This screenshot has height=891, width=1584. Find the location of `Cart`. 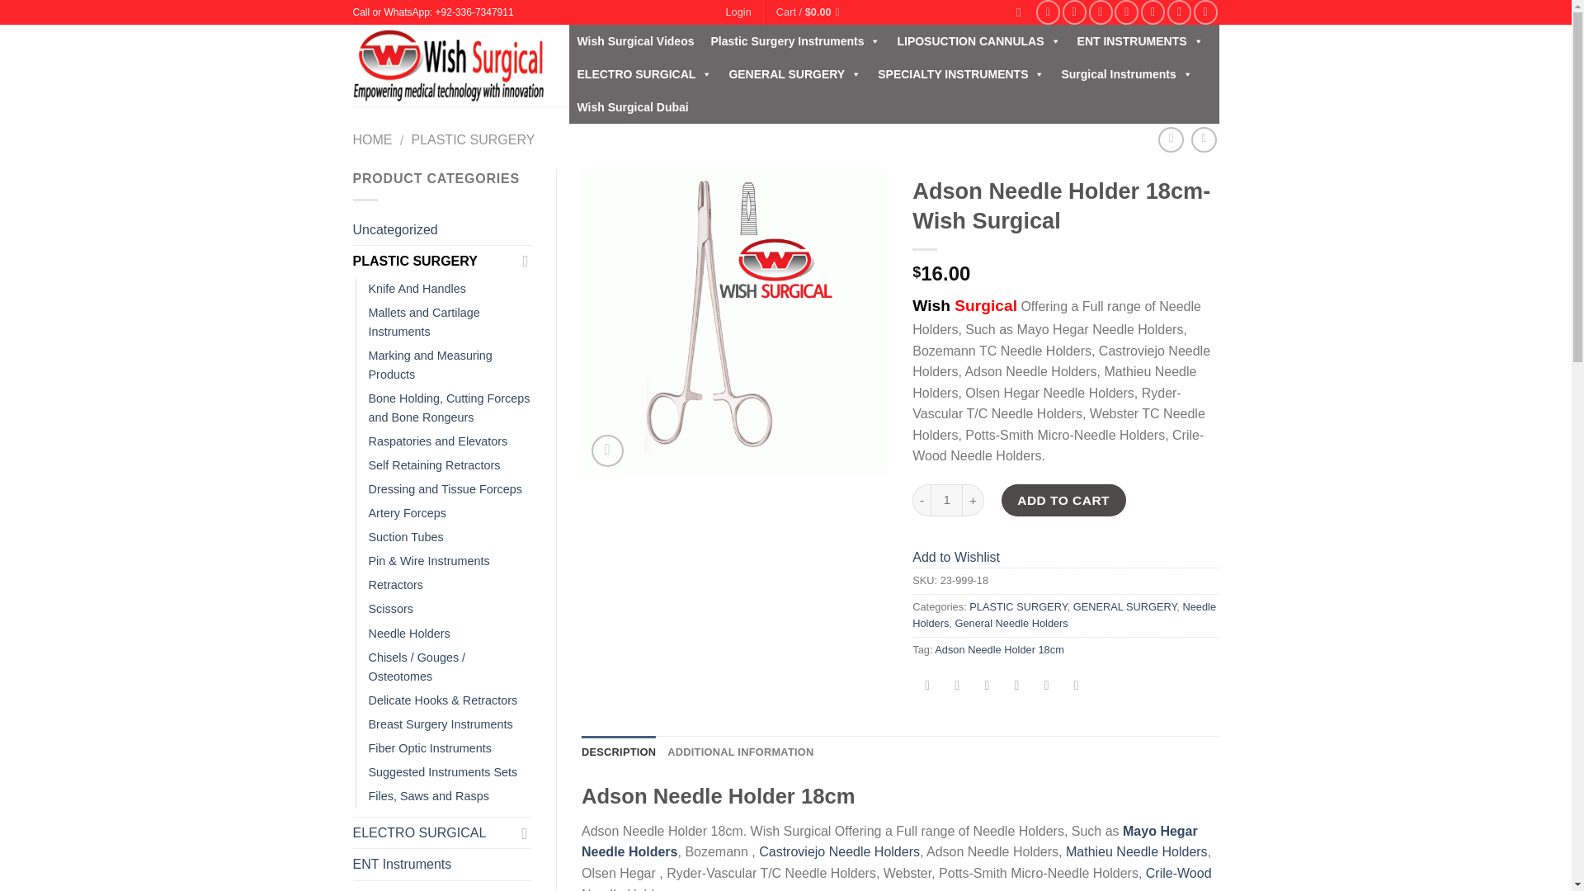

Cart is located at coordinates (810, 12).